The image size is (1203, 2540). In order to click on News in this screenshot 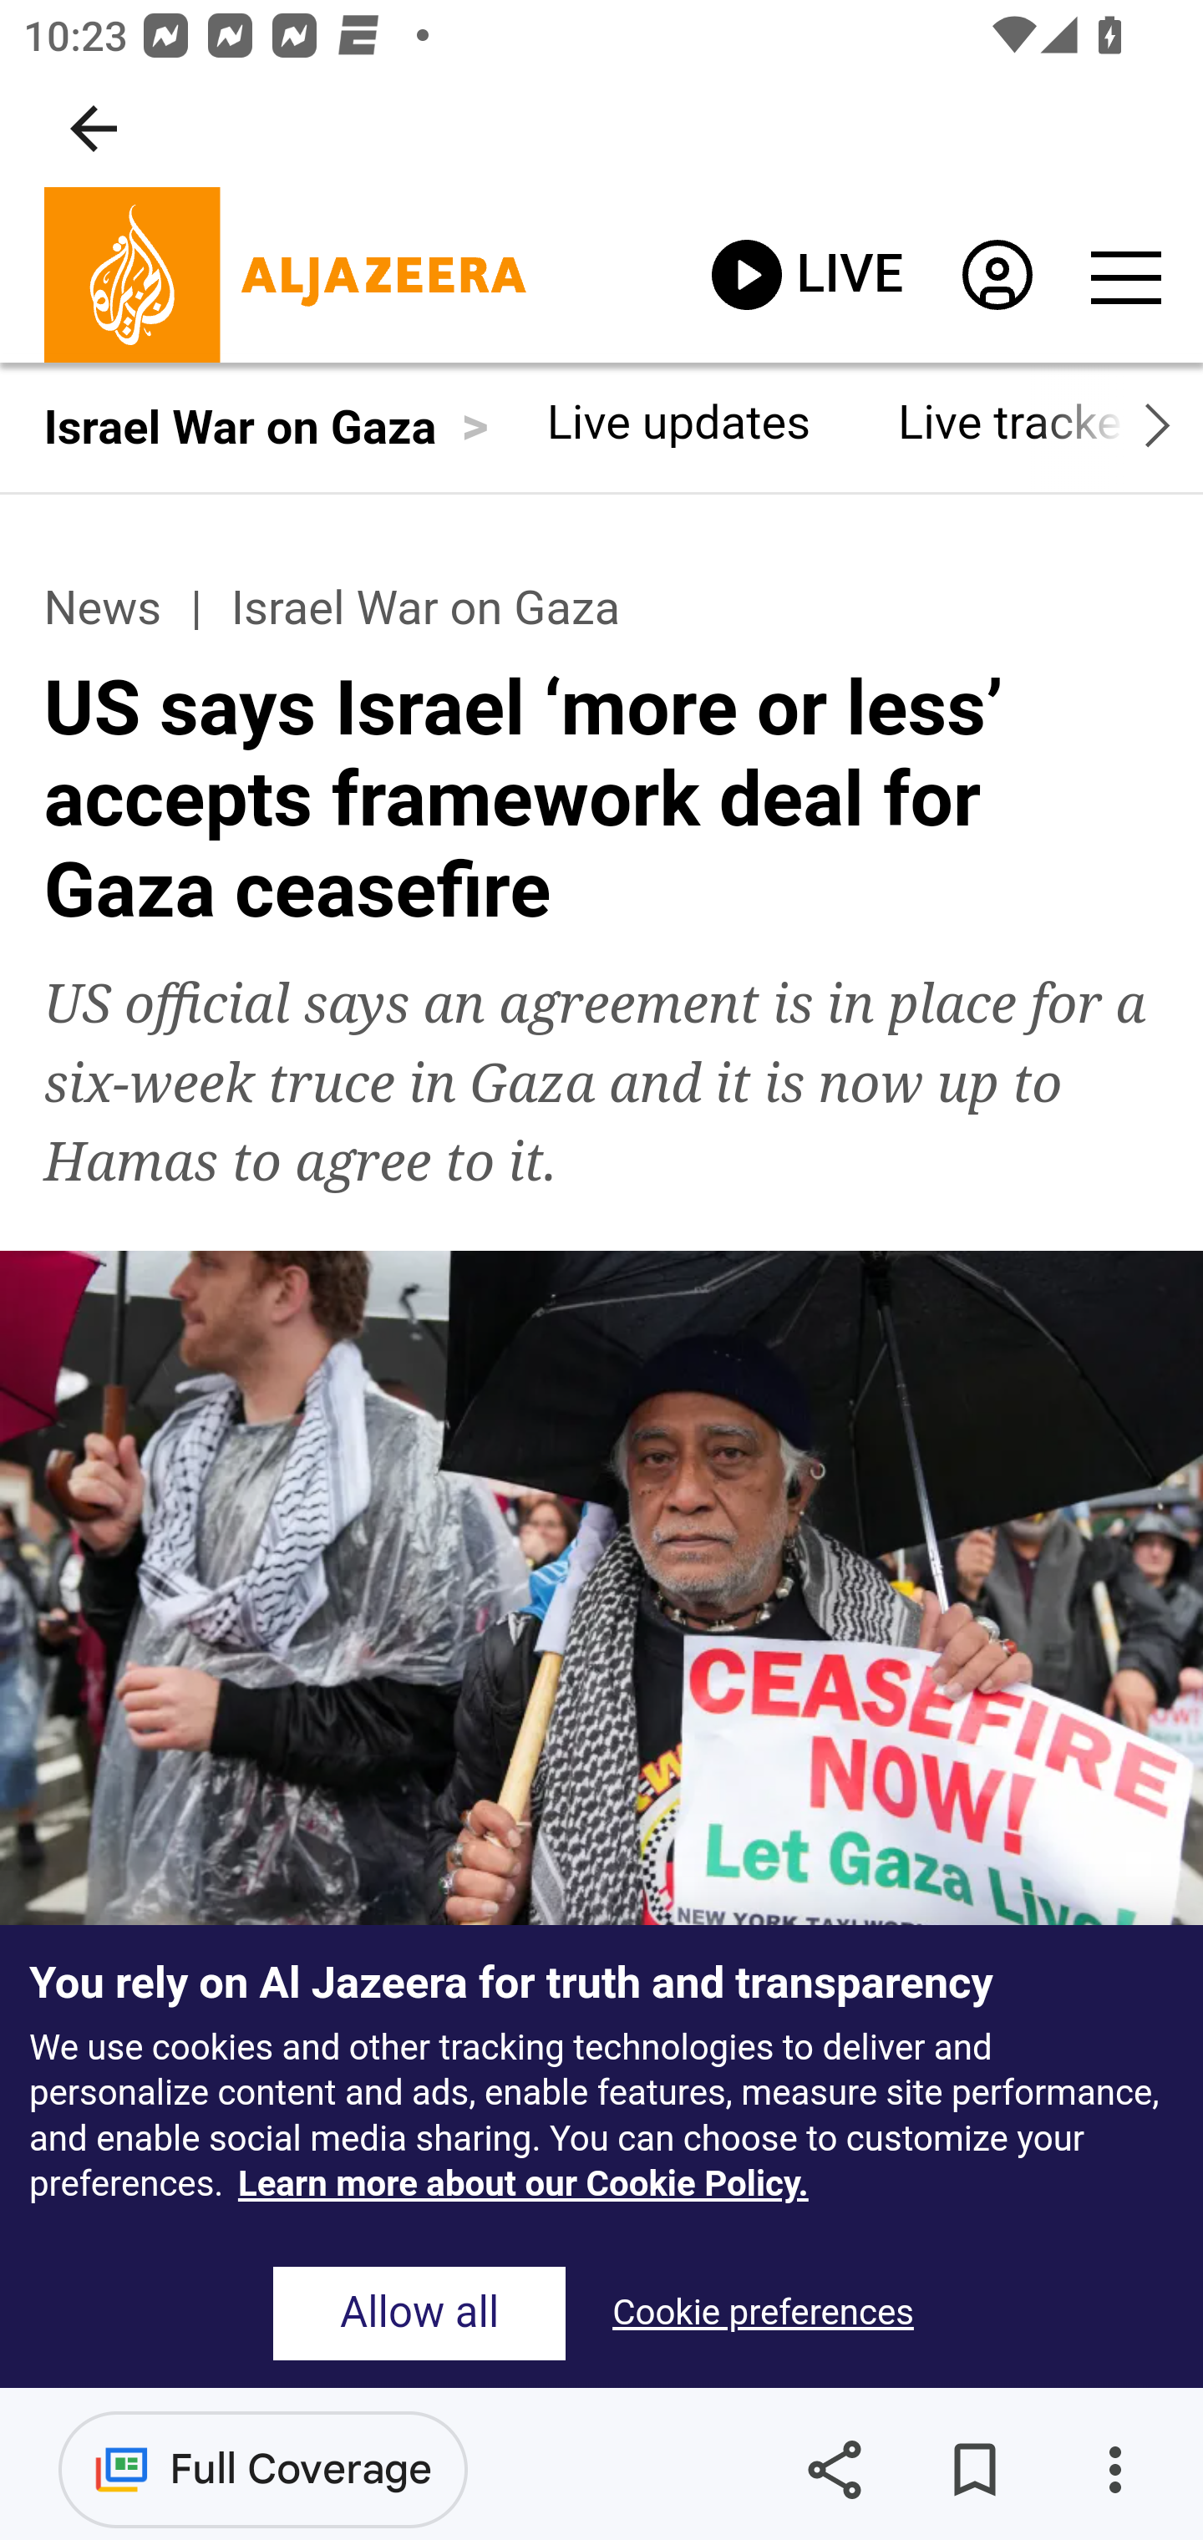, I will do `click(102, 608)`.